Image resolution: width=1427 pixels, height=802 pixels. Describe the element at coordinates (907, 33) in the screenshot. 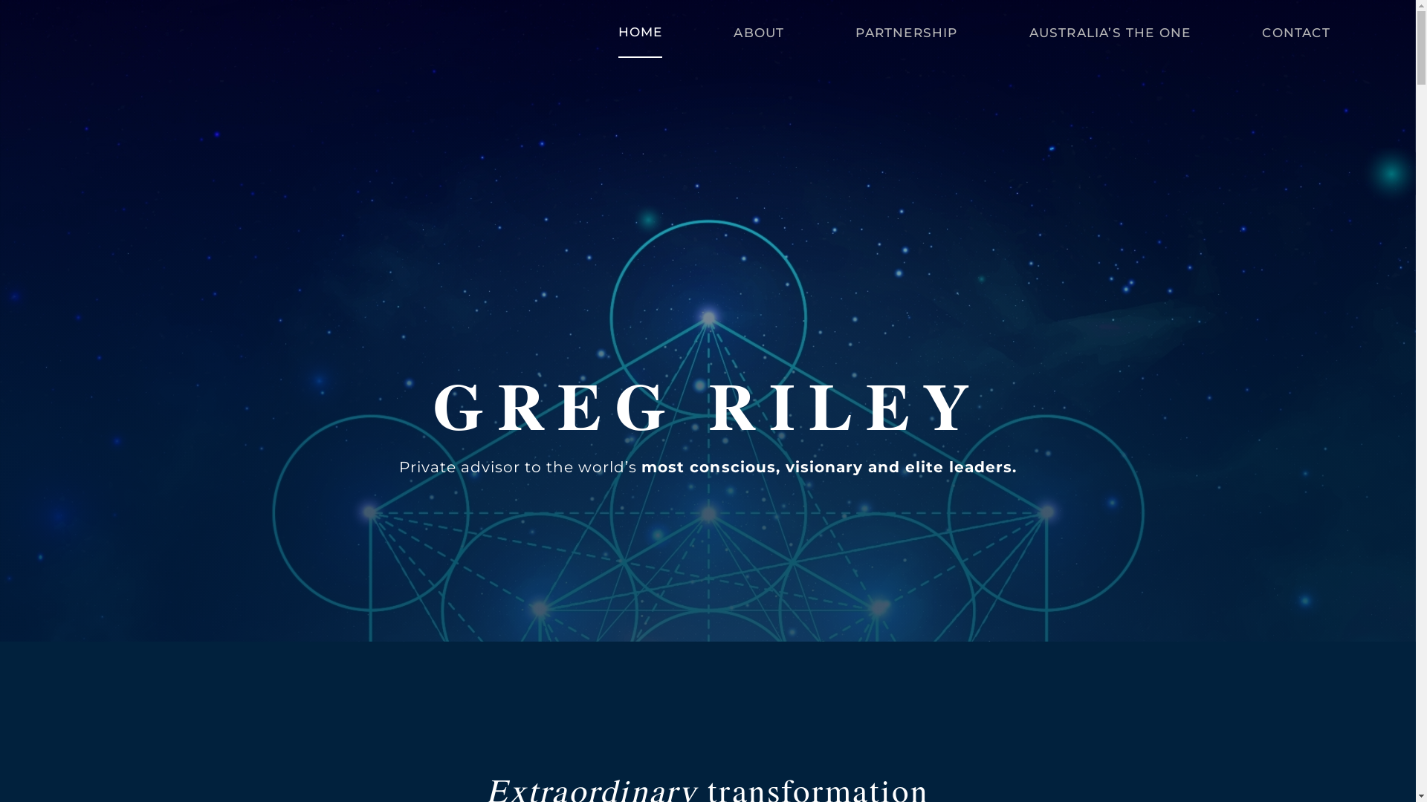

I see `PARTNERSHIP` at that location.